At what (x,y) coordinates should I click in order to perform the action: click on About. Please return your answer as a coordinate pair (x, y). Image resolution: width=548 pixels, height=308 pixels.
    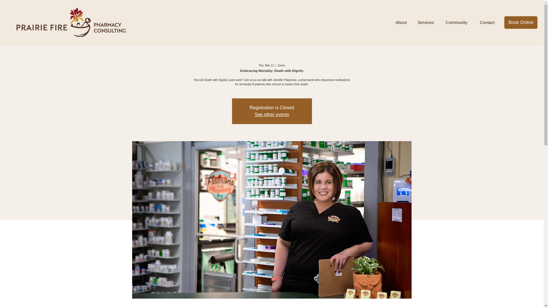
    Looking at the image, I should click on (401, 23).